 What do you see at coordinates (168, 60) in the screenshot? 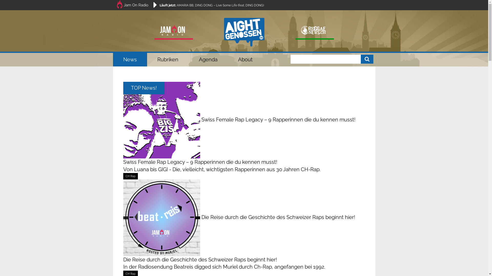
I see `Rubriken` at bounding box center [168, 60].